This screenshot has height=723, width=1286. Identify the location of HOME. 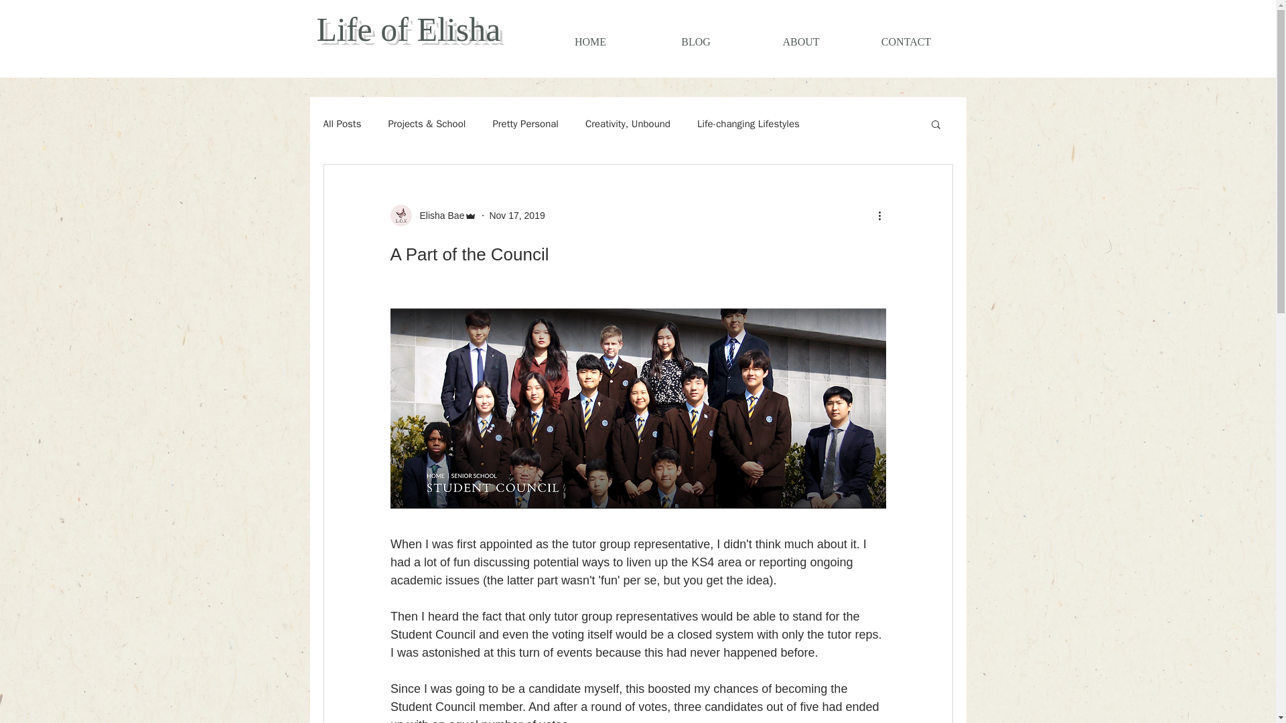
(590, 42).